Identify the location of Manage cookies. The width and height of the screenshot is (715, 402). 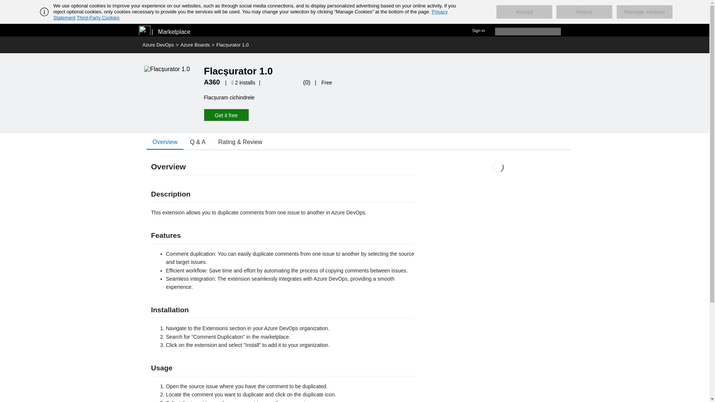
(644, 12).